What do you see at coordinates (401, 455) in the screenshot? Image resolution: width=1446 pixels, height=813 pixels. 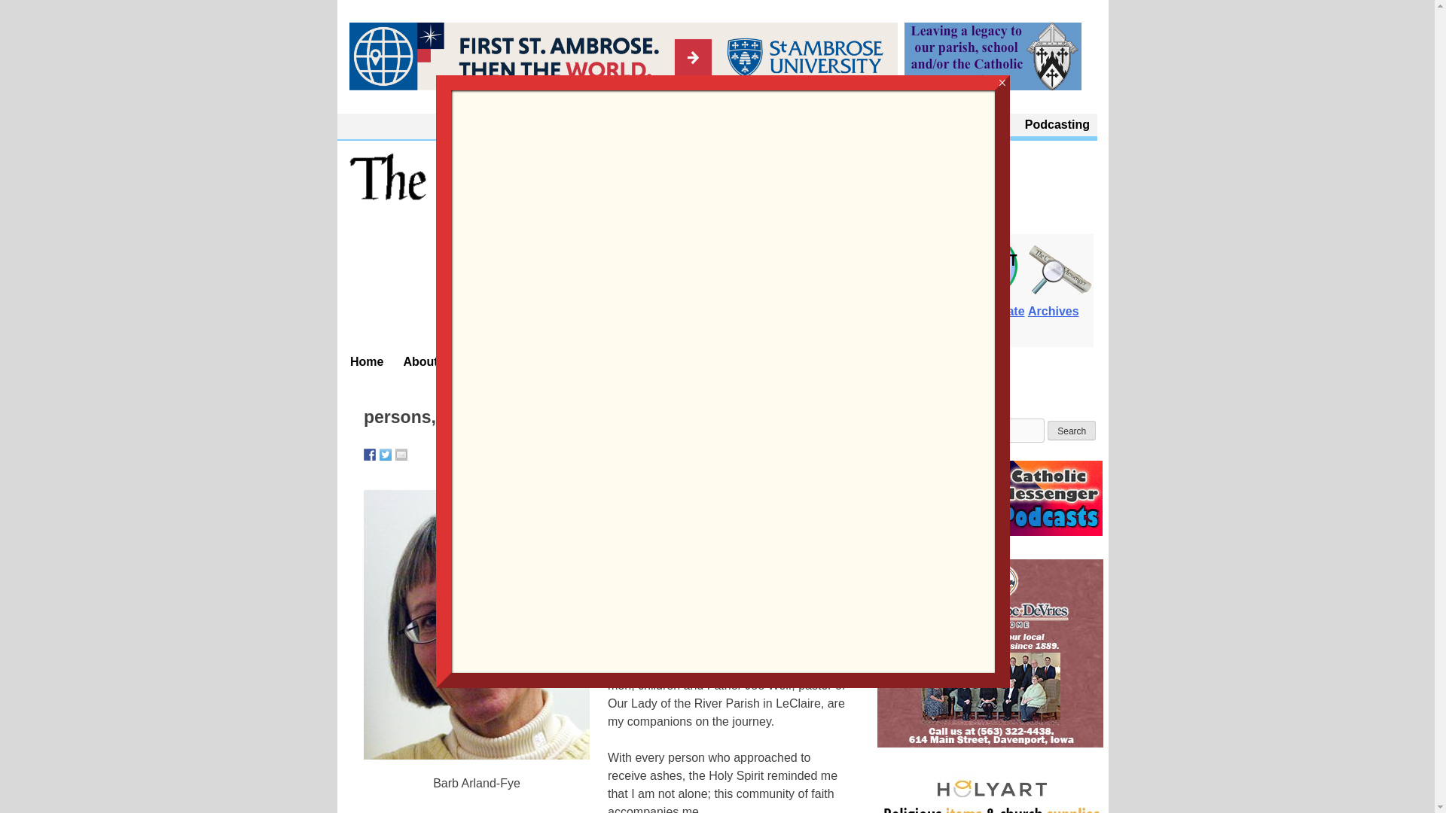 I see `Share by email` at bounding box center [401, 455].